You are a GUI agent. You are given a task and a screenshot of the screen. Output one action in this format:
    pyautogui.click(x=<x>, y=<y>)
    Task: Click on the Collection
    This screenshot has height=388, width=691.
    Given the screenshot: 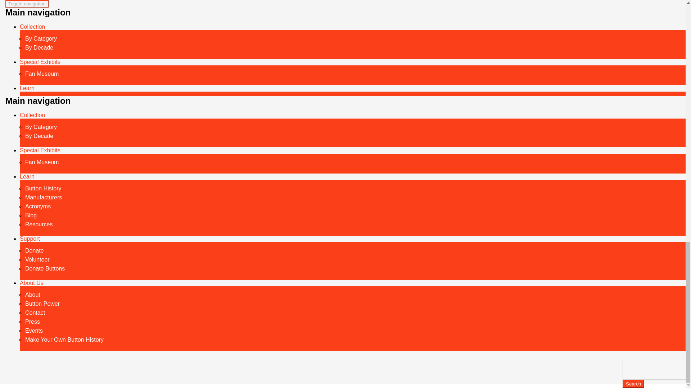 What is the action you would take?
    pyautogui.click(x=32, y=115)
    